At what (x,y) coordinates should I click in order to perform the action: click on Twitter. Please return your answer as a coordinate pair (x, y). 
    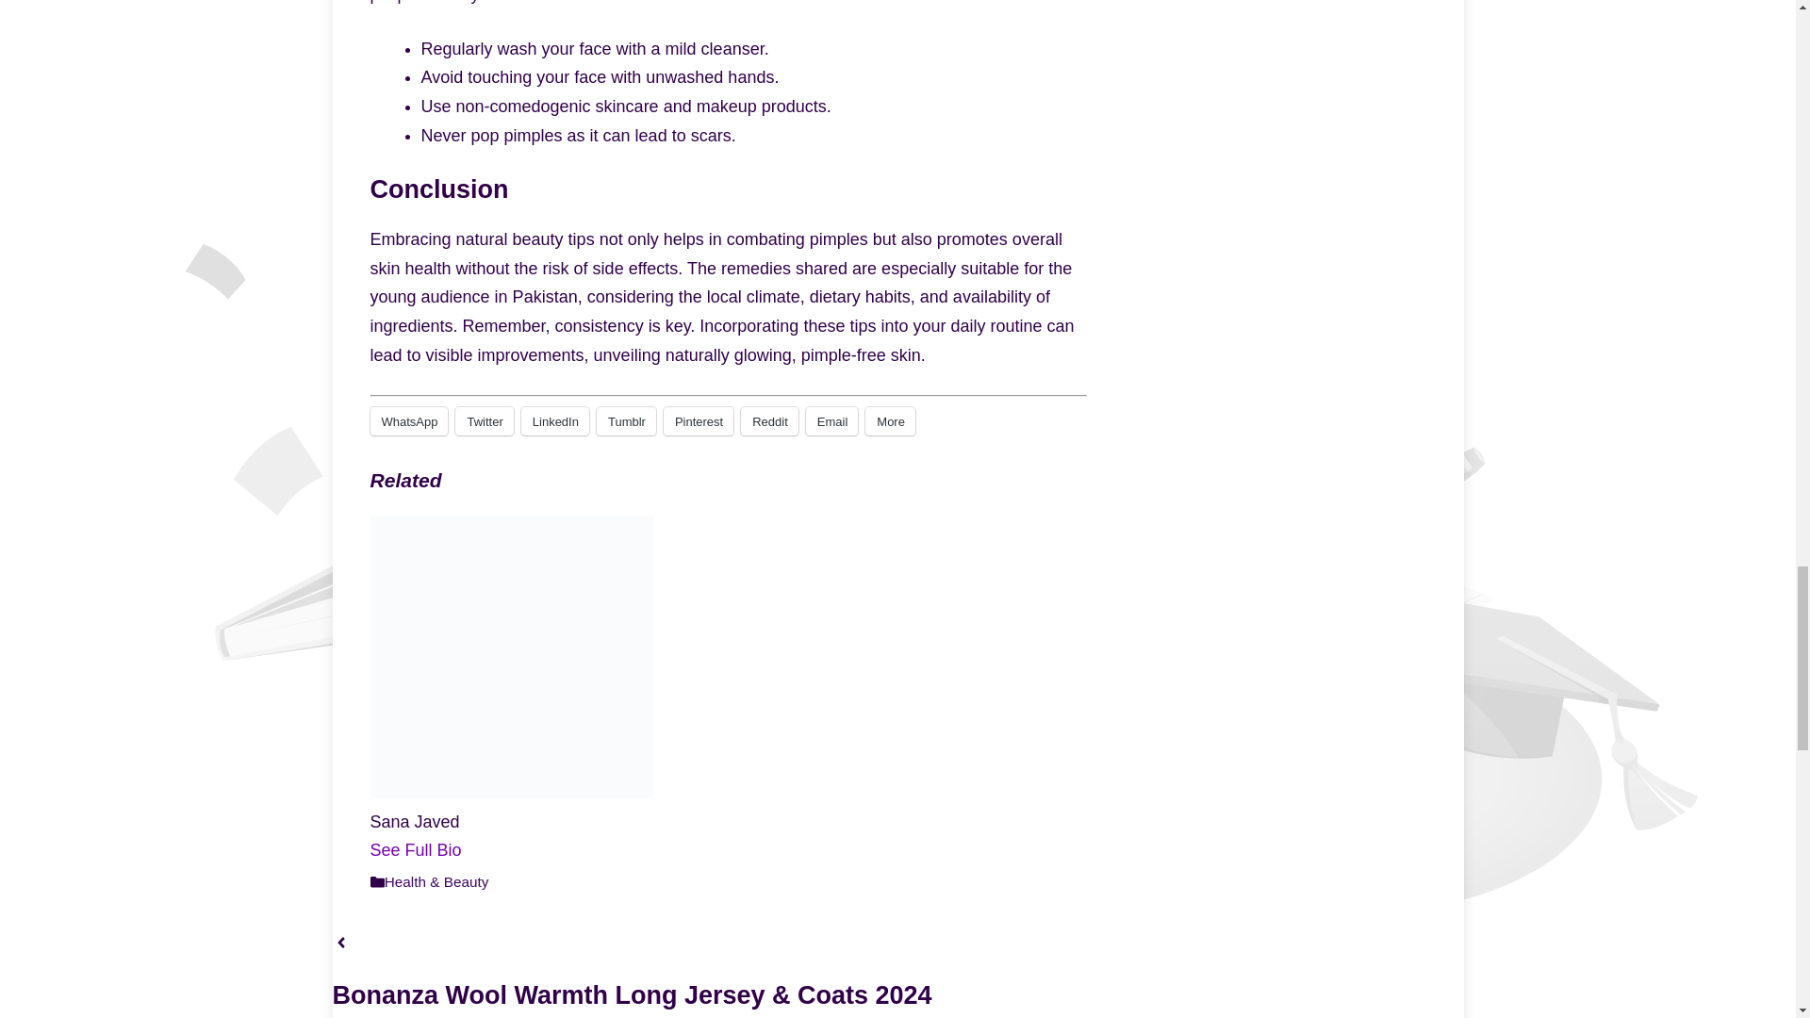
    Looking at the image, I should click on (484, 421).